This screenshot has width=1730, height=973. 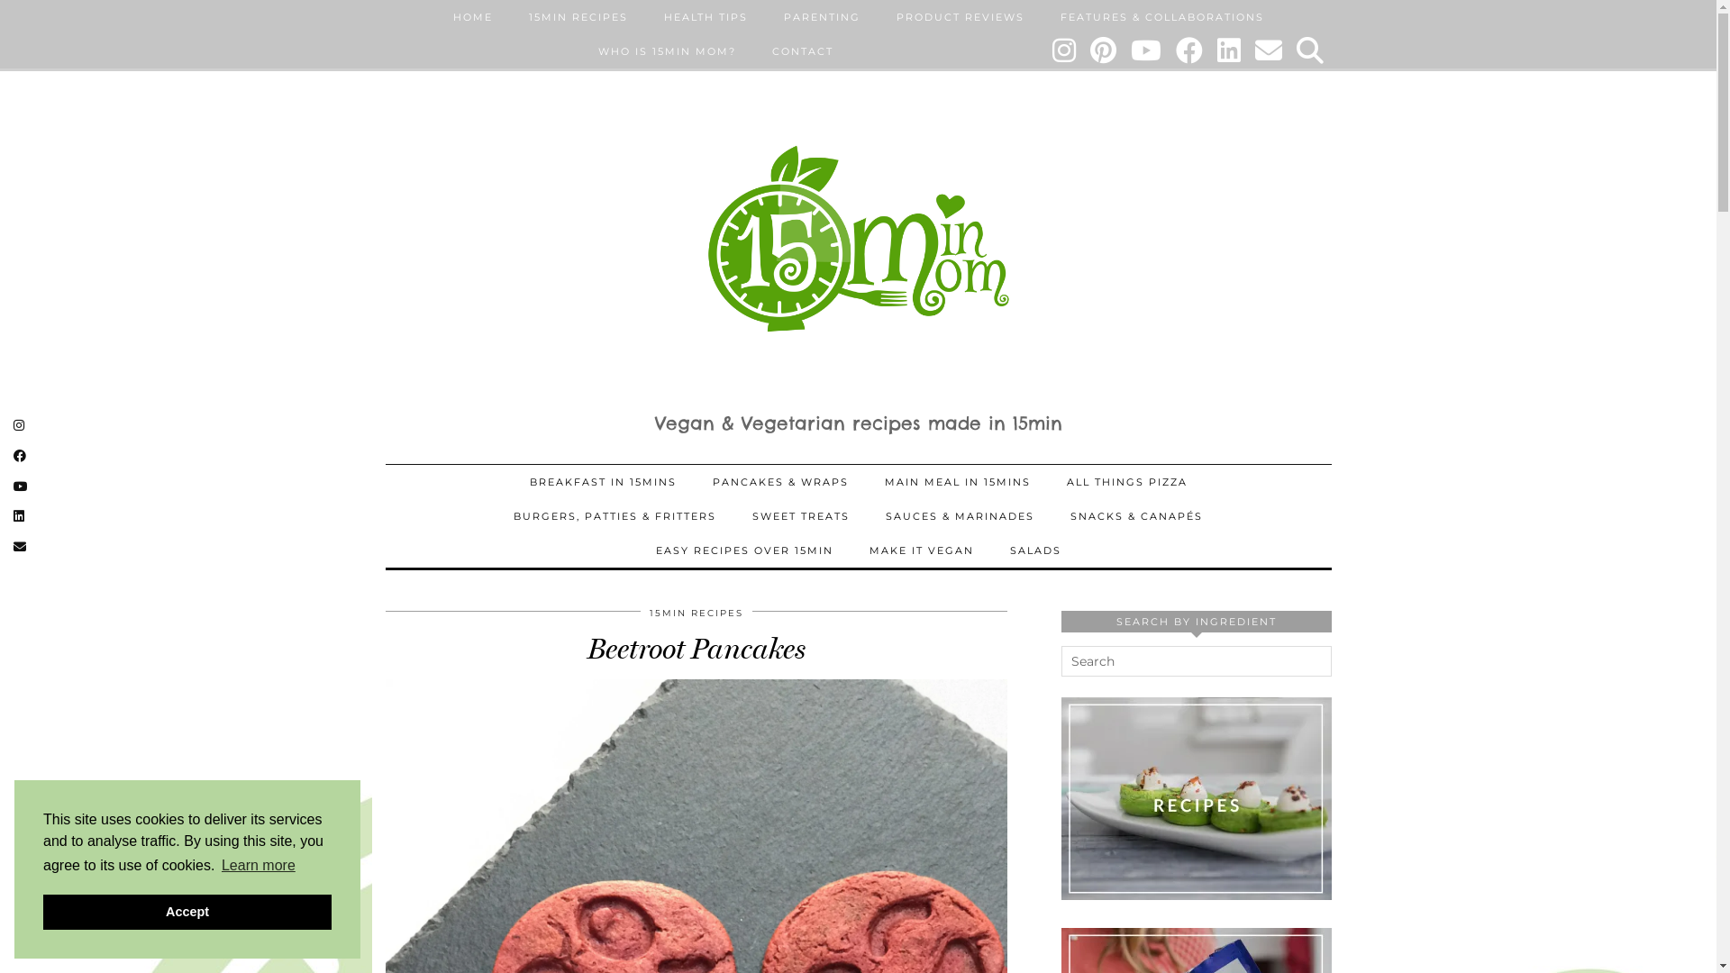 I want to click on YouTube, so click(x=1146, y=51).